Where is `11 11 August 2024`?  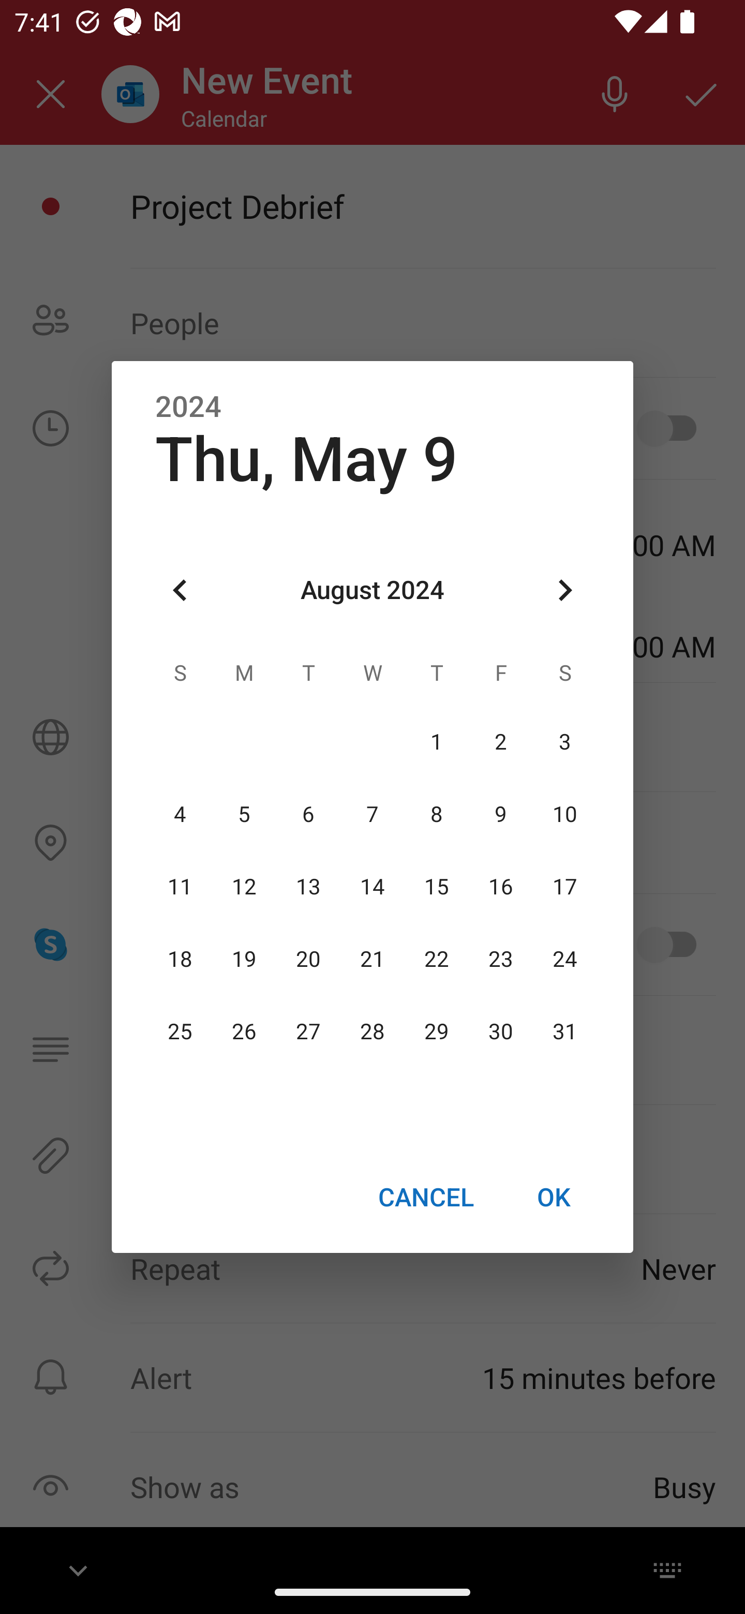
11 11 August 2024 is located at coordinates (180, 887).